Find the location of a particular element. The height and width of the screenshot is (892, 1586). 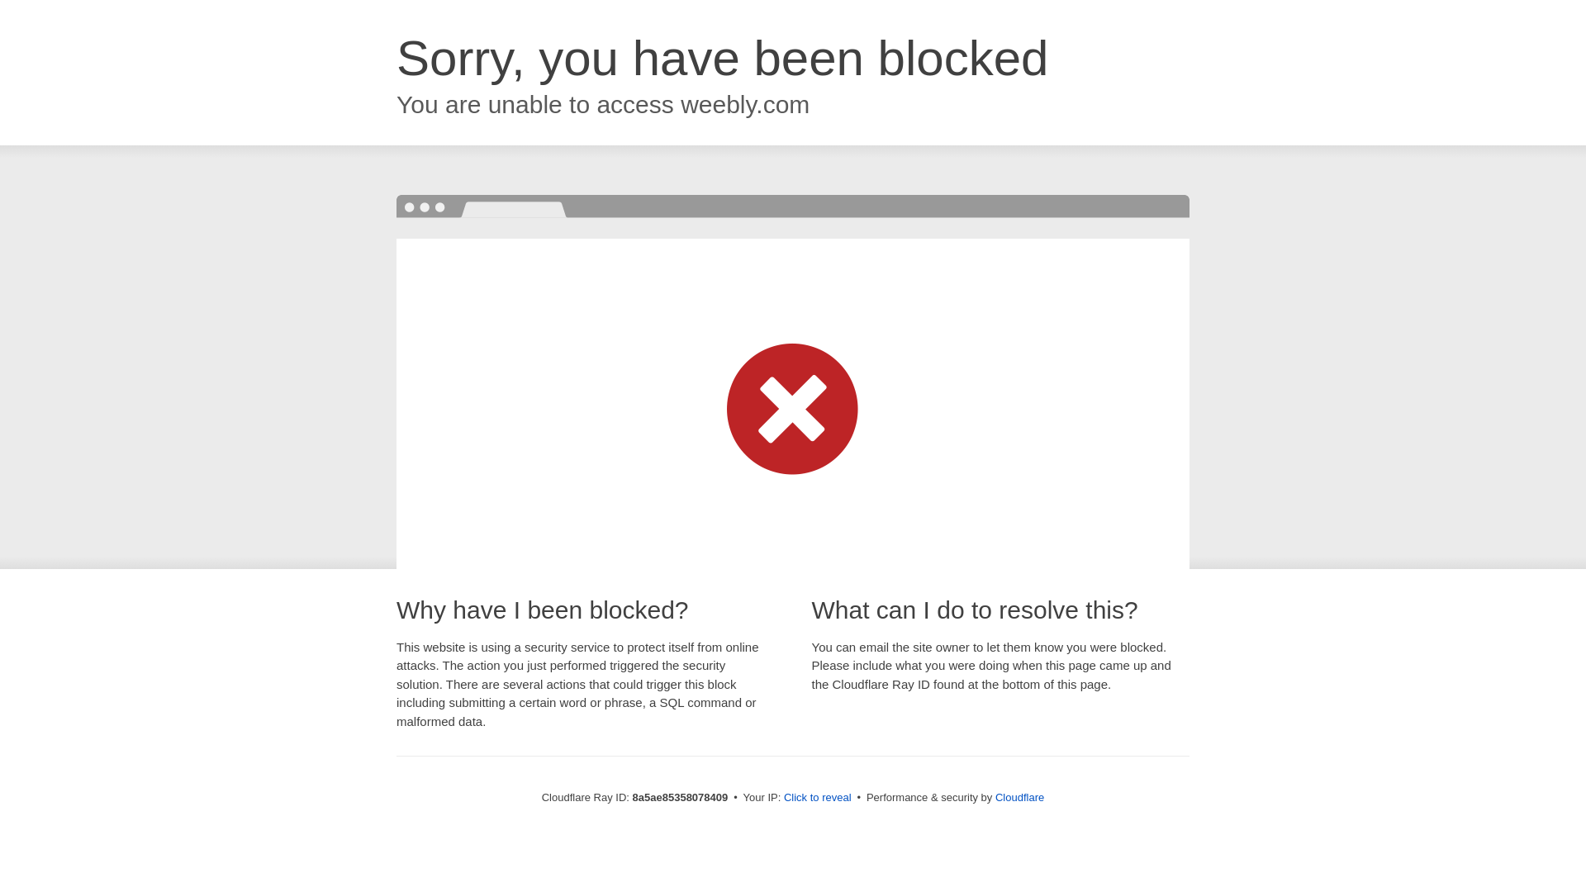

Cloudflare is located at coordinates (1019, 797).